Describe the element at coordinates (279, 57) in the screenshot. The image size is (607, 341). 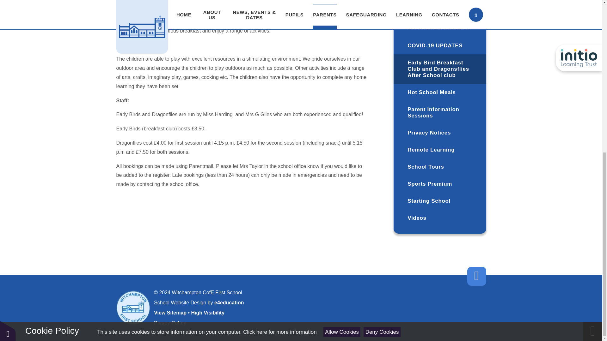
I see `See cookie policy` at that location.